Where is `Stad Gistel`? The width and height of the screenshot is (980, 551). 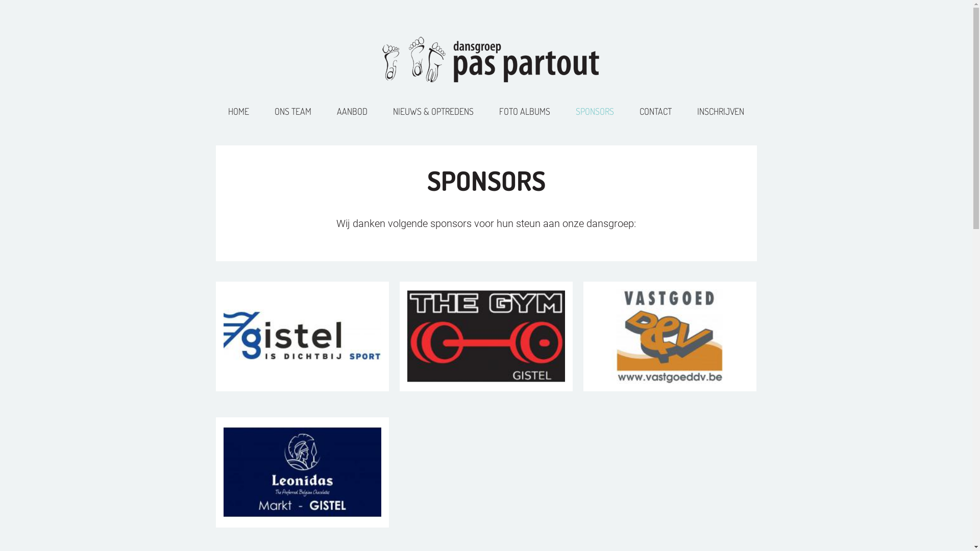 Stad Gistel is located at coordinates (302, 337).